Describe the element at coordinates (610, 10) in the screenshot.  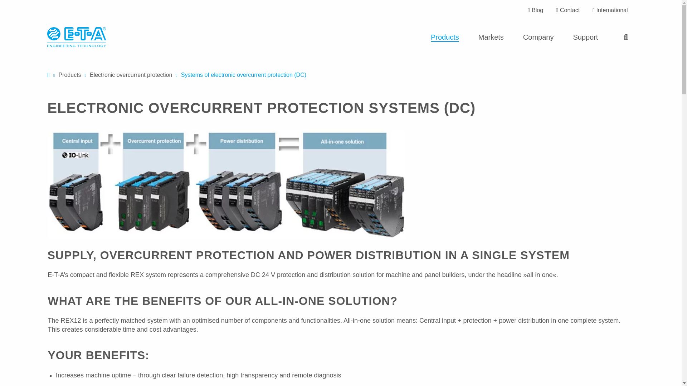
I see ` International` at that location.